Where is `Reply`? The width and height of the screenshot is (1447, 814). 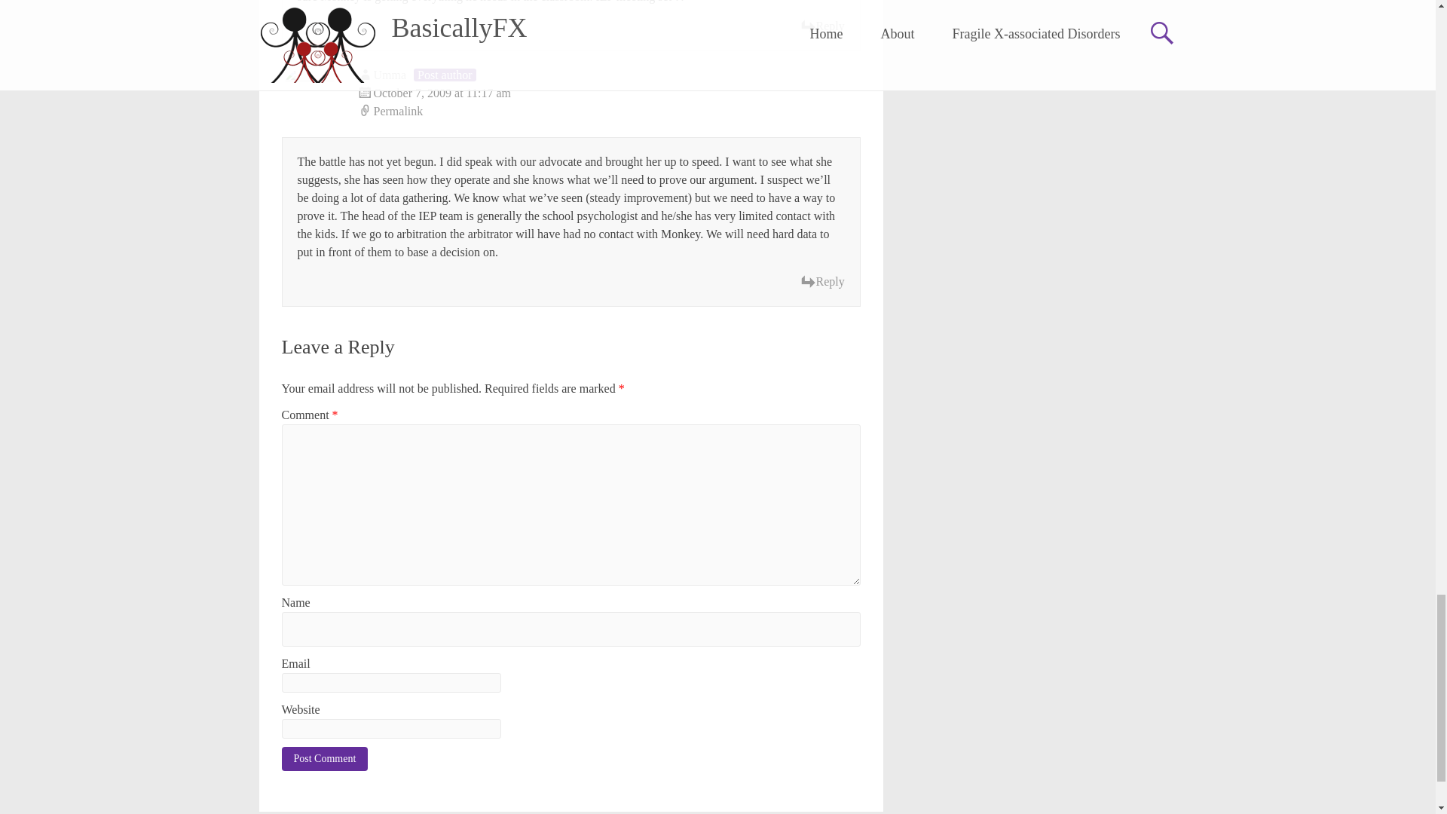 Reply is located at coordinates (822, 281).